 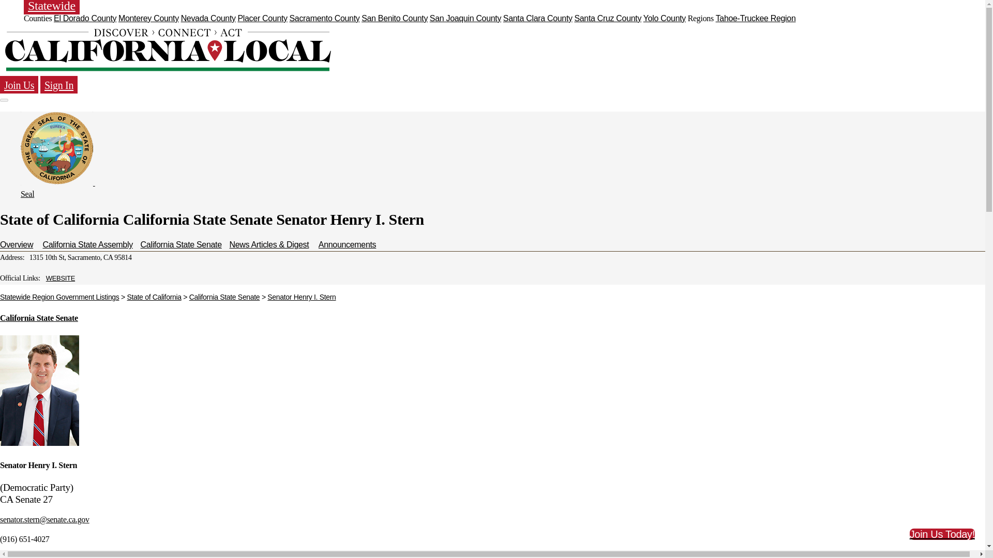 What do you see at coordinates (52, 7) in the screenshot?
I see `Statewide` at bounding box center [52, 7].